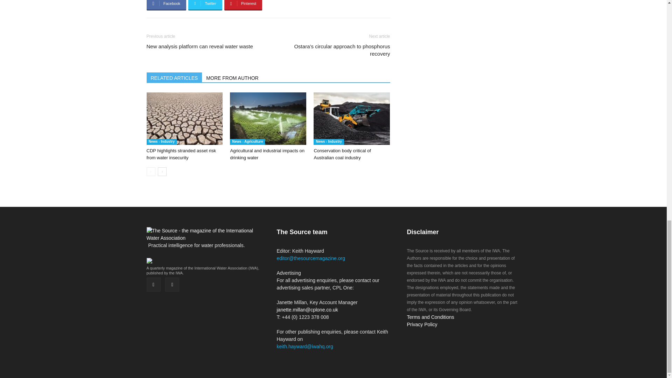  What do you see at coordinates (181, 154) in the screenshot?
I see `CDP highlights stranded asset risk from water insecurity` at bounding box center [181, 154].